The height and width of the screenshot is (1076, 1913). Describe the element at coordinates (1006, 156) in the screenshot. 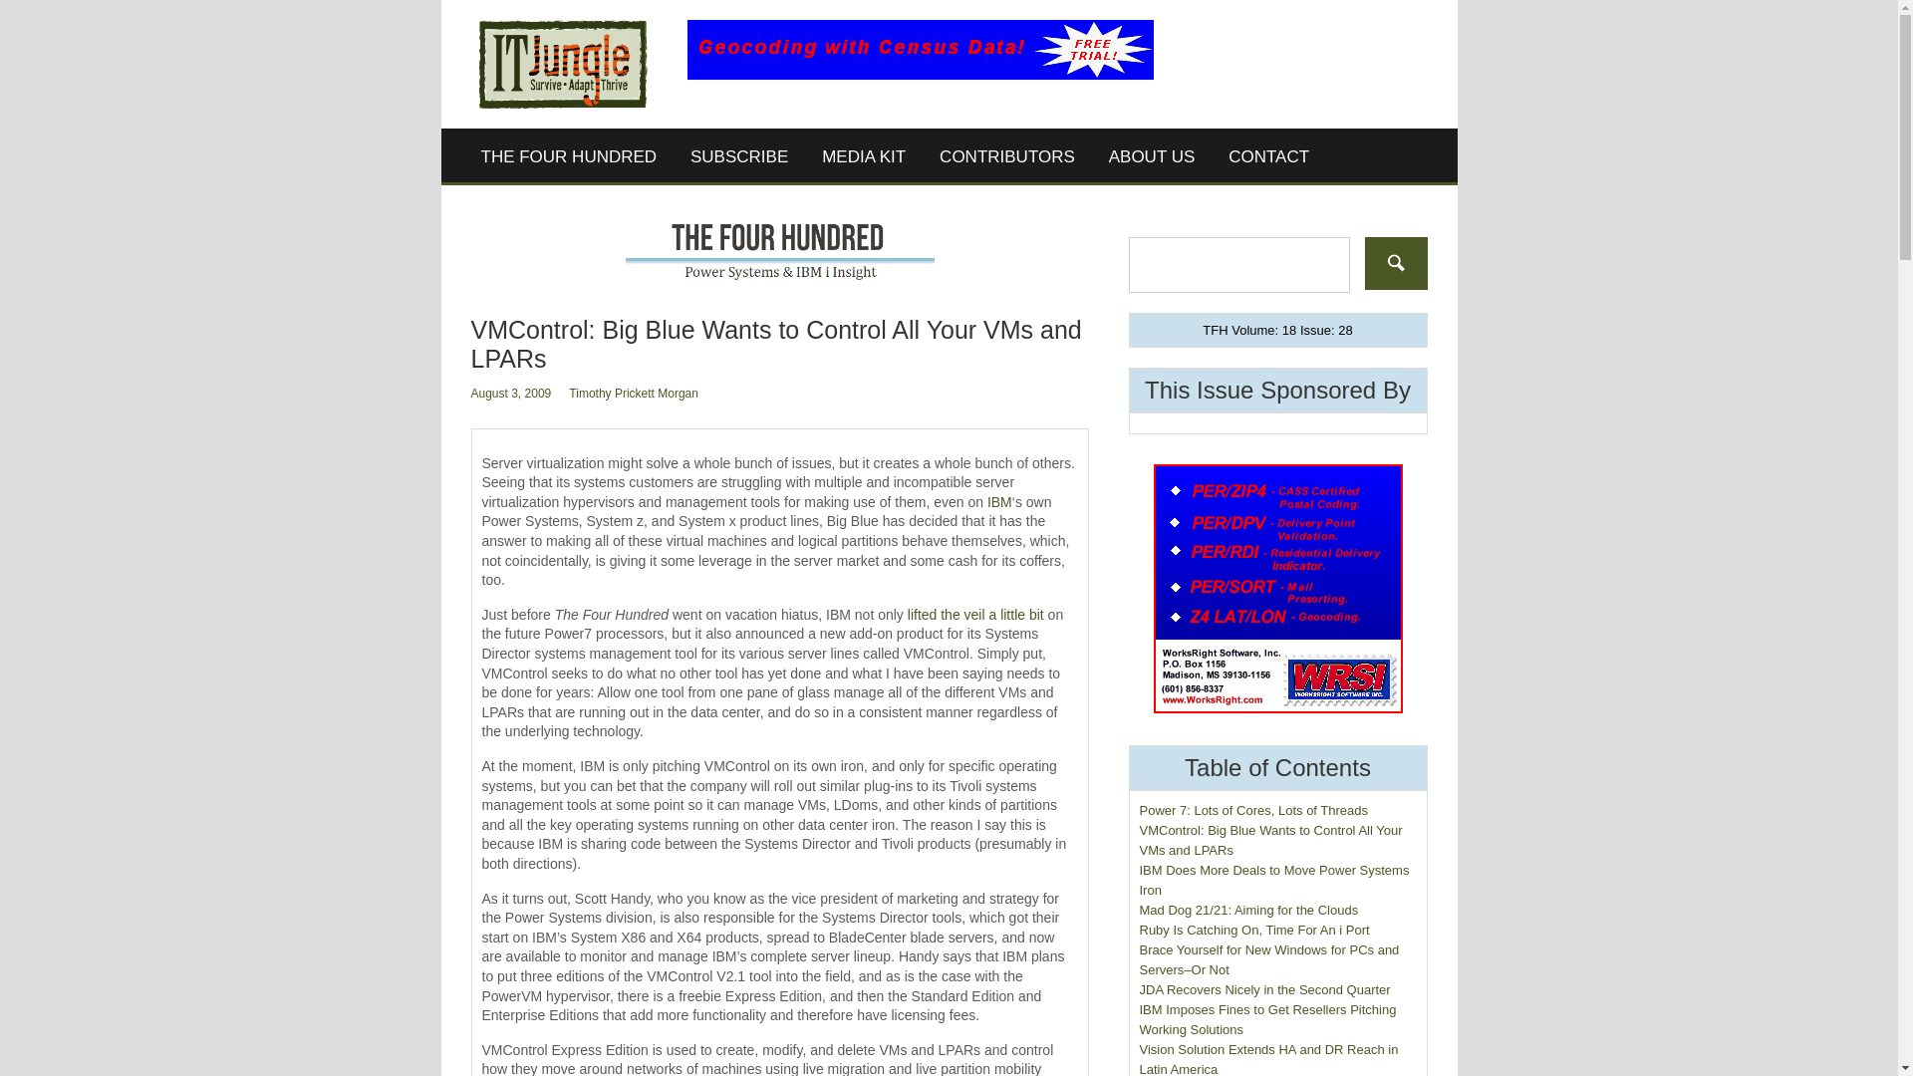

I see `CONTRIBUTORS` at that location.